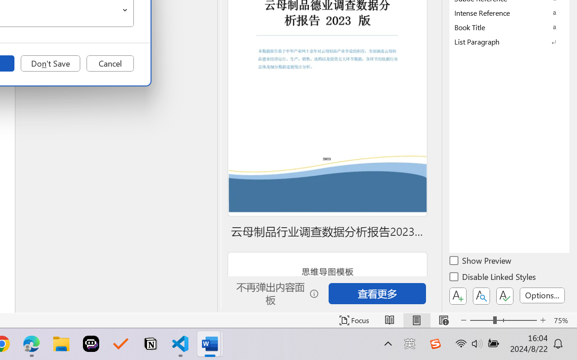  Describe the element at coordinates (151, 344) in the screenshot. I see `Notion` at that location.